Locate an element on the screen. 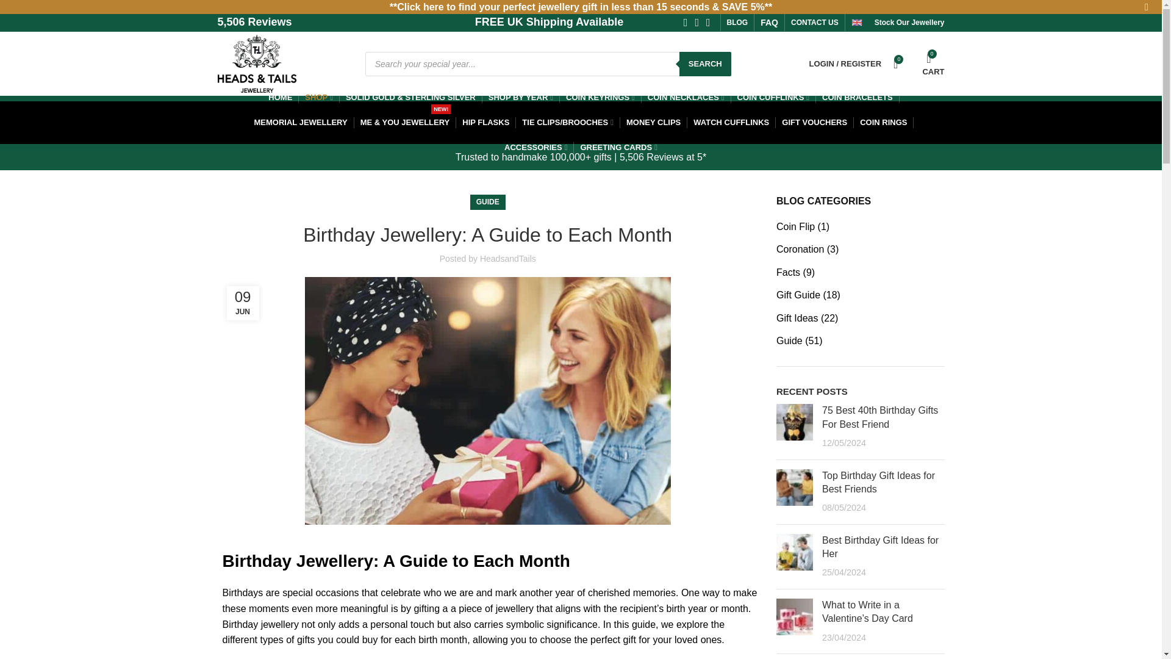 The height and width of the screenshot is (659, 1171). SEARCH is located at coordinates (705, 63).